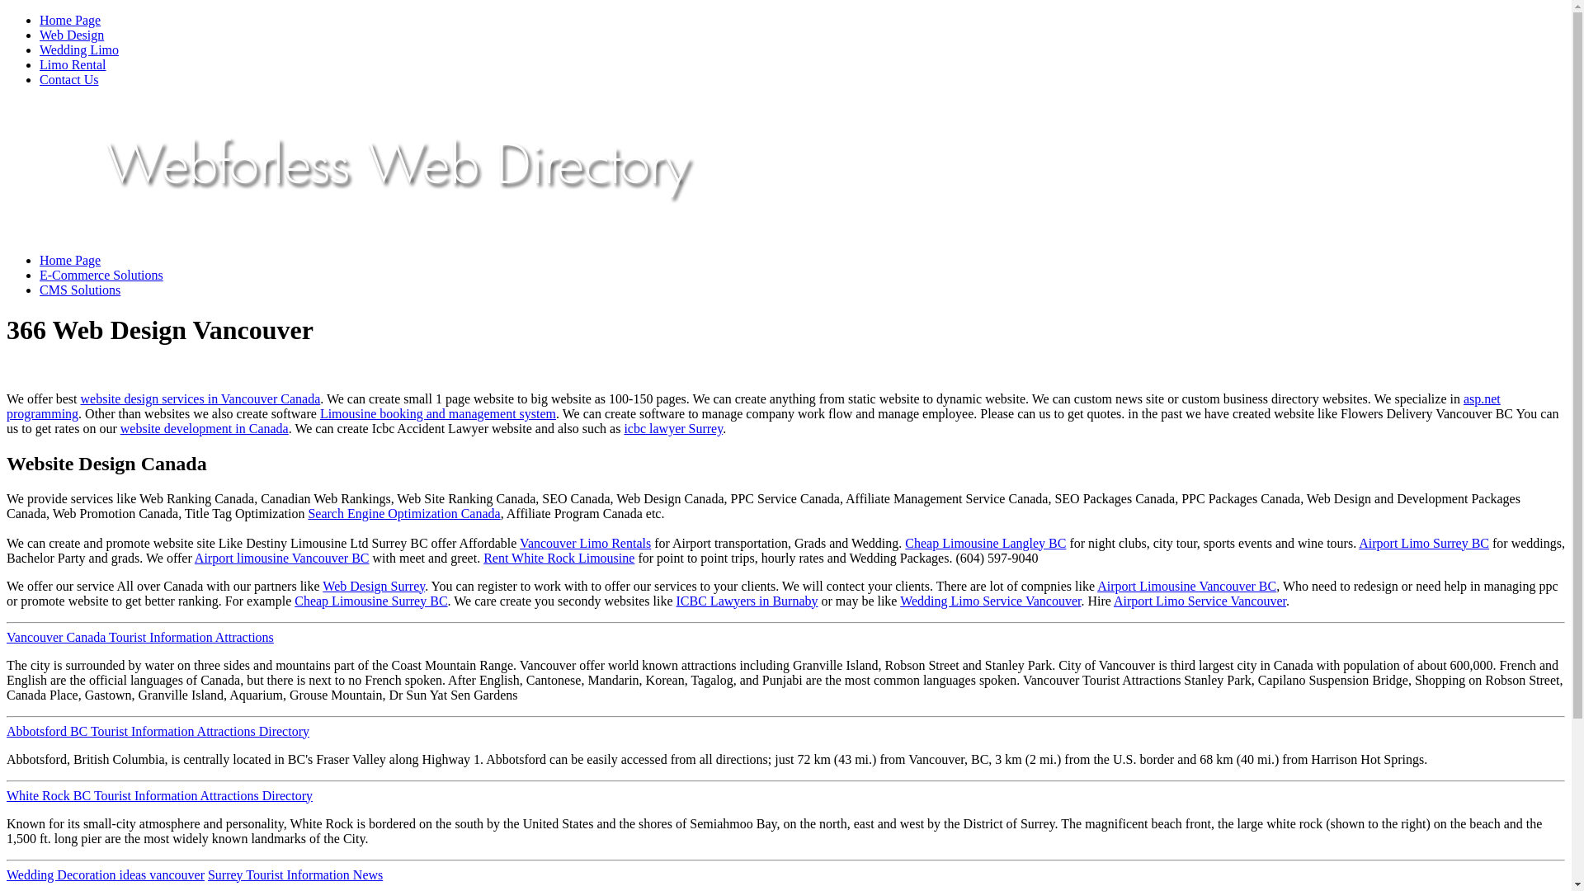 Image resolution: width=1584 pixels, height=891 pixels. Describe the element at coordinates (140, 637) in the screenshot. I see `Vancouver Canada Tourist Information Attractions` at that location.